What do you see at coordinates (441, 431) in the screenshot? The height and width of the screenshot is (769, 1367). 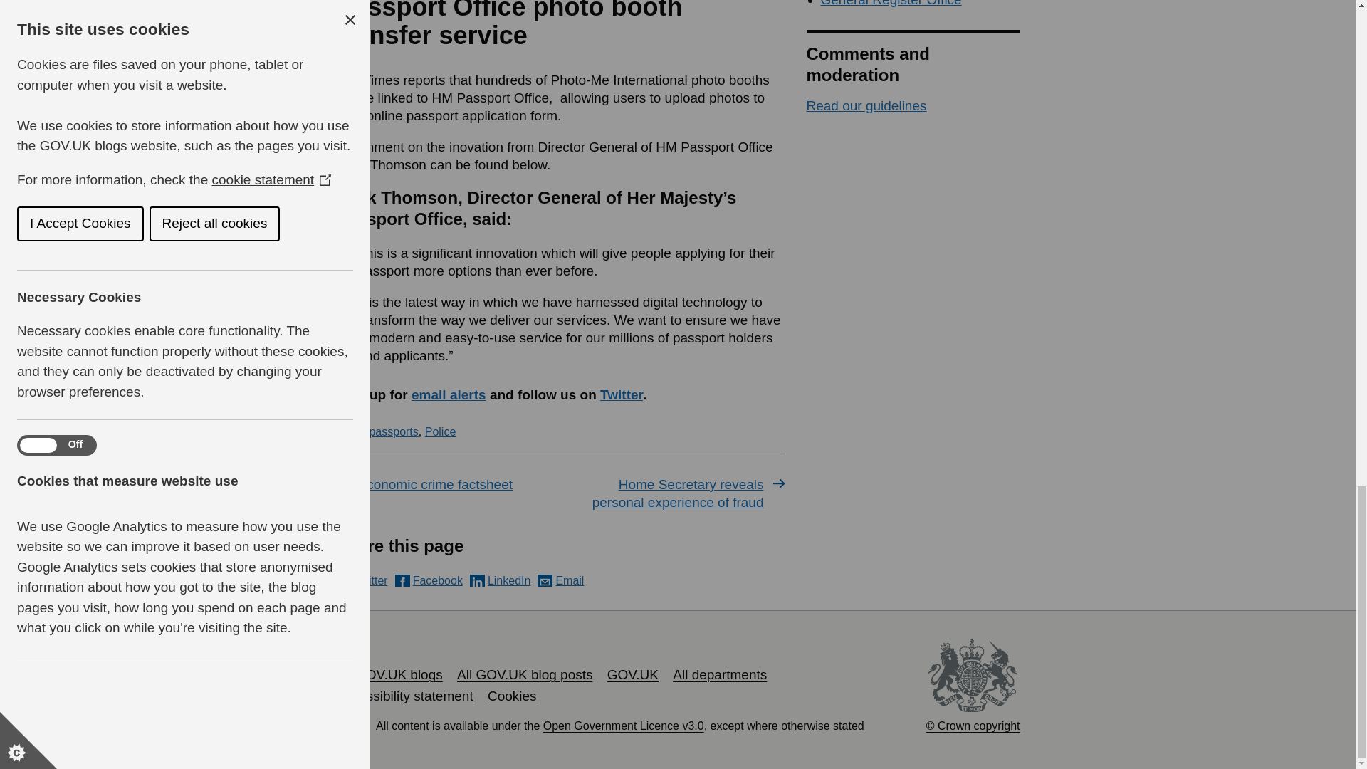 I see `Police` at bounding box center [441, 431].